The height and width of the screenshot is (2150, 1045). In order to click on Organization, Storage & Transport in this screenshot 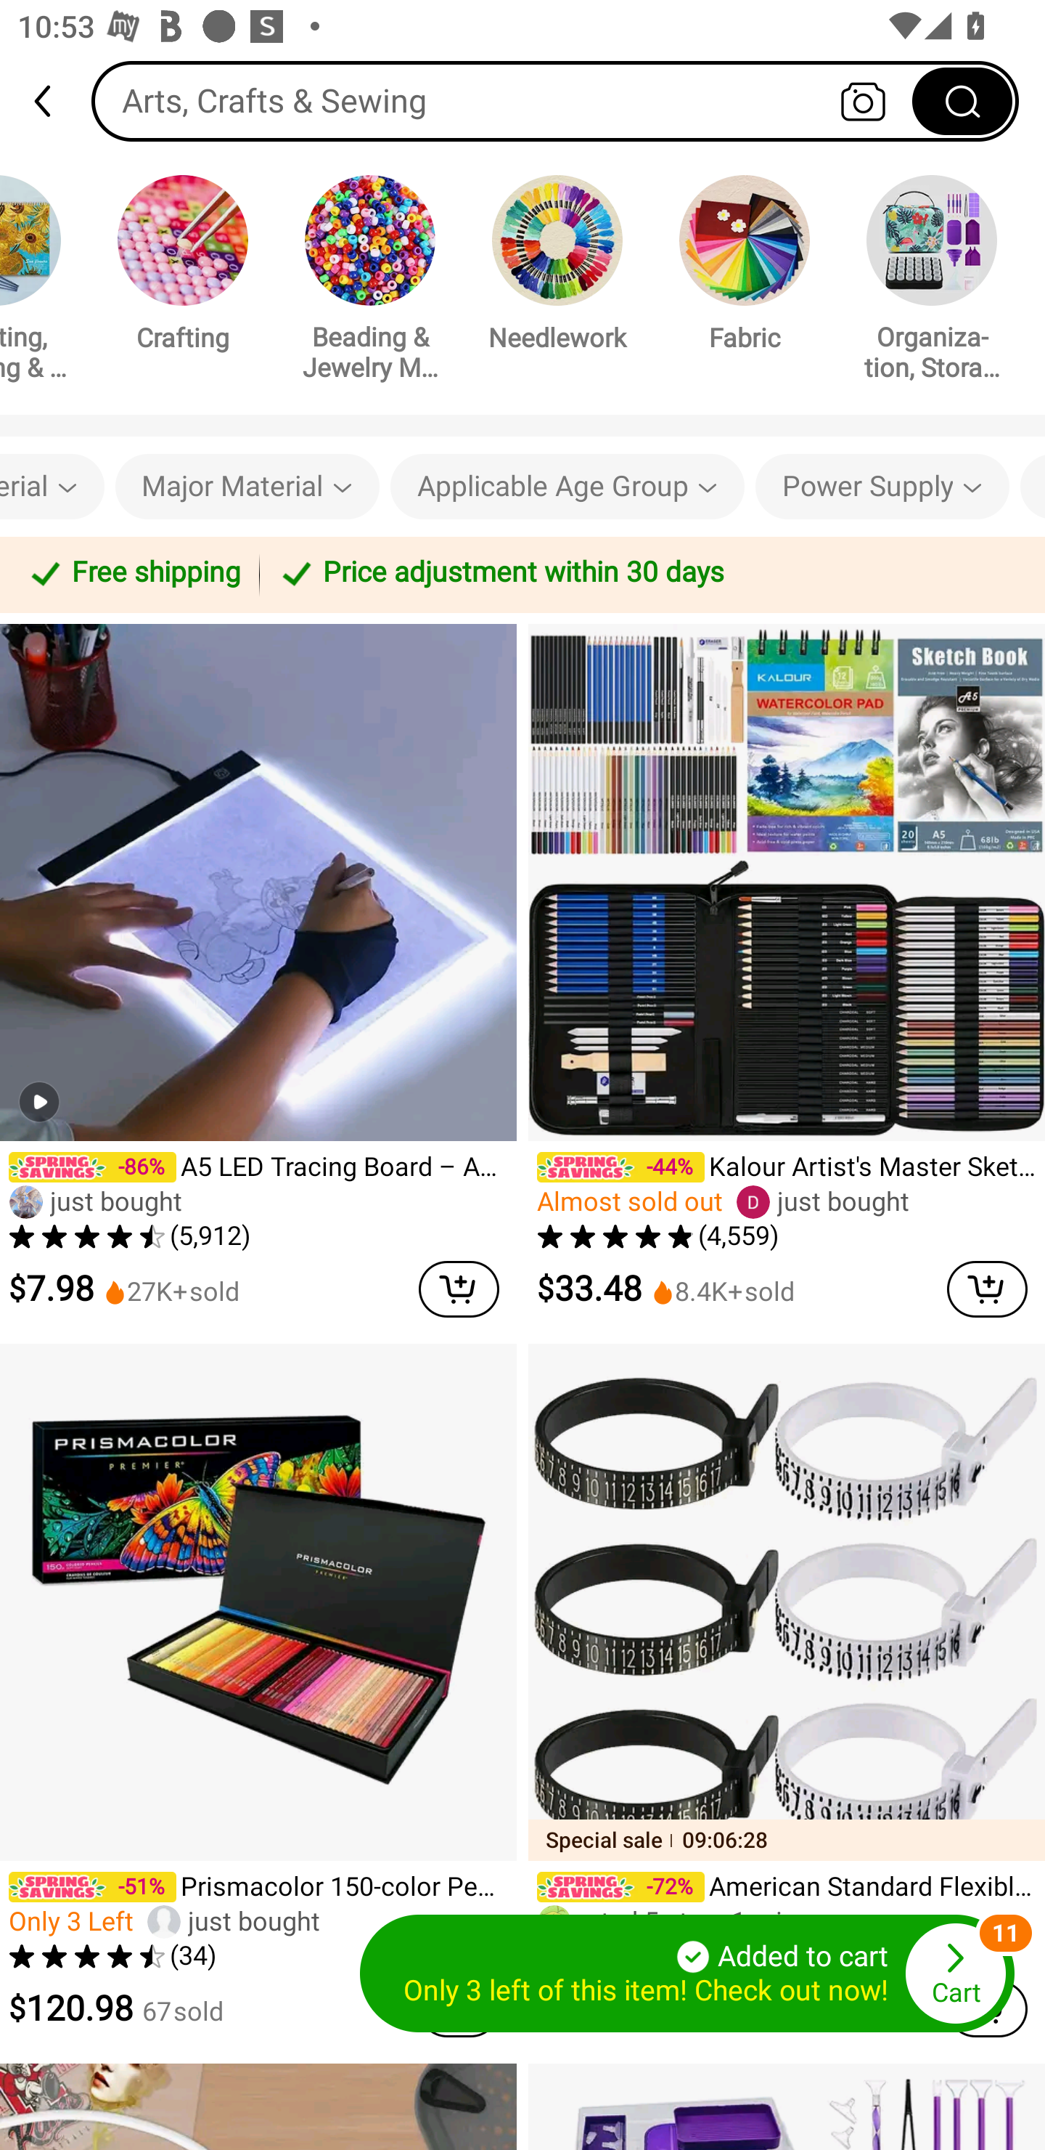, I will do `click(932, 282)`.